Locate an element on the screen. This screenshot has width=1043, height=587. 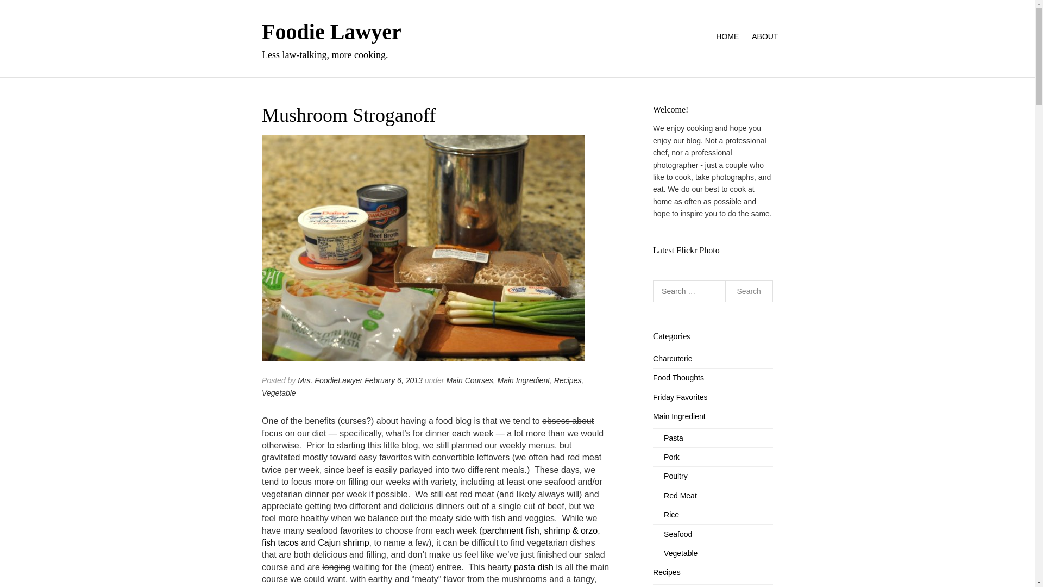
Mushroom Stroganoff is located at coordinates (423, 254).